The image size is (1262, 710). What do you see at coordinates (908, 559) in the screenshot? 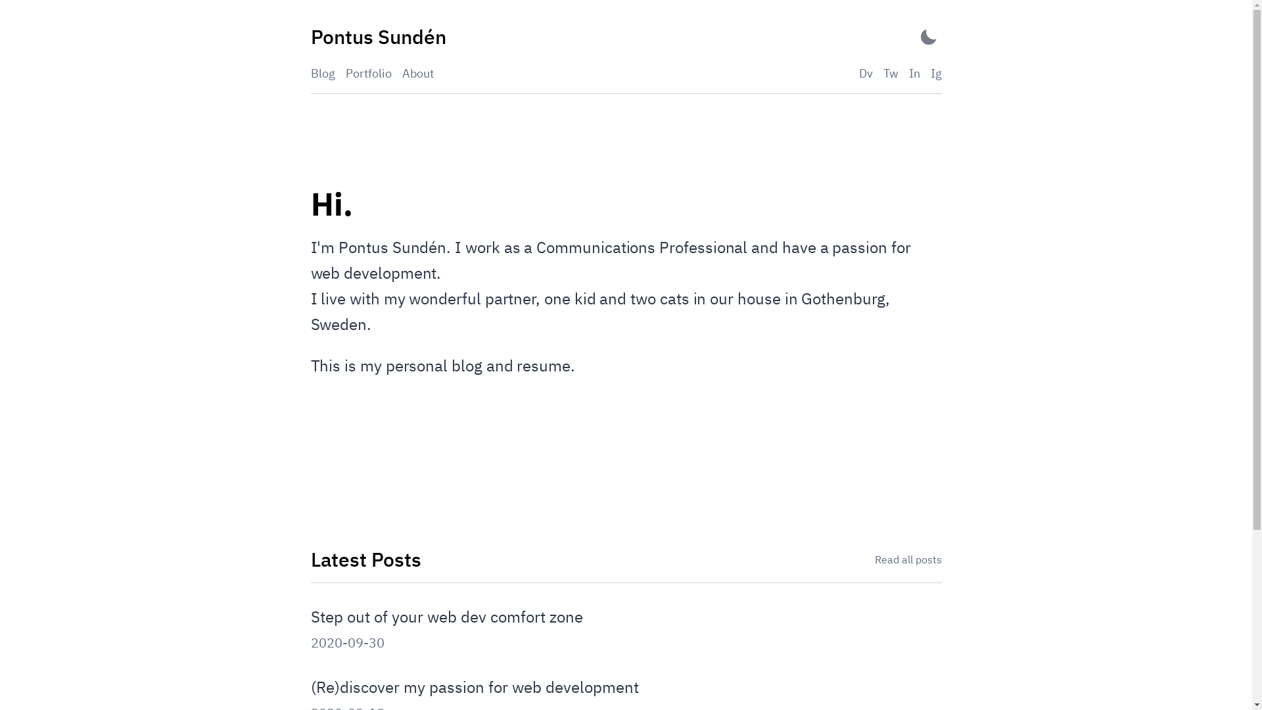
I see `Read all posts` at bounding box center [908, 559].